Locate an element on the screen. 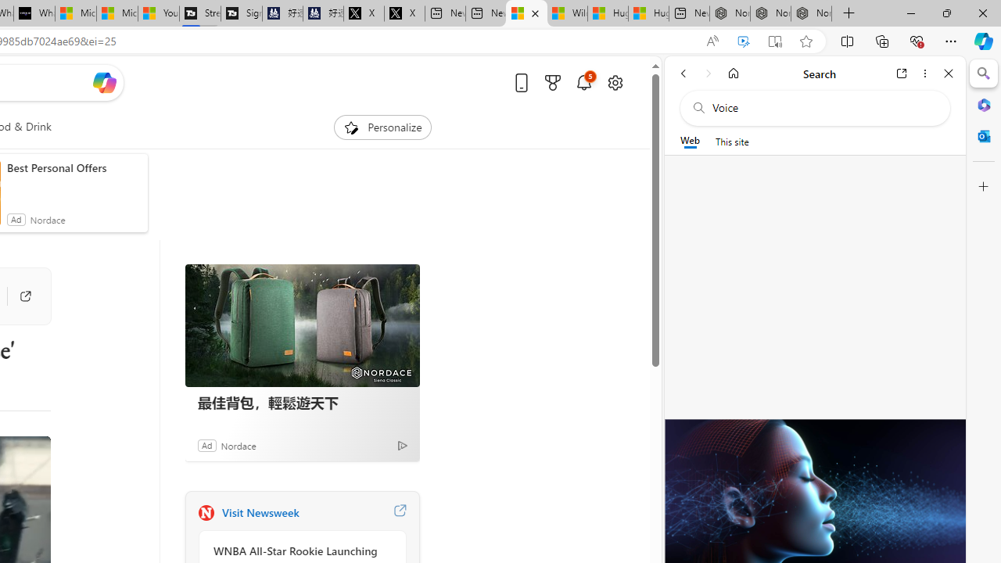 The width and height of the screenshot is (1001, 563). Microsoft Start Sports is located at coordinates (75, 14).